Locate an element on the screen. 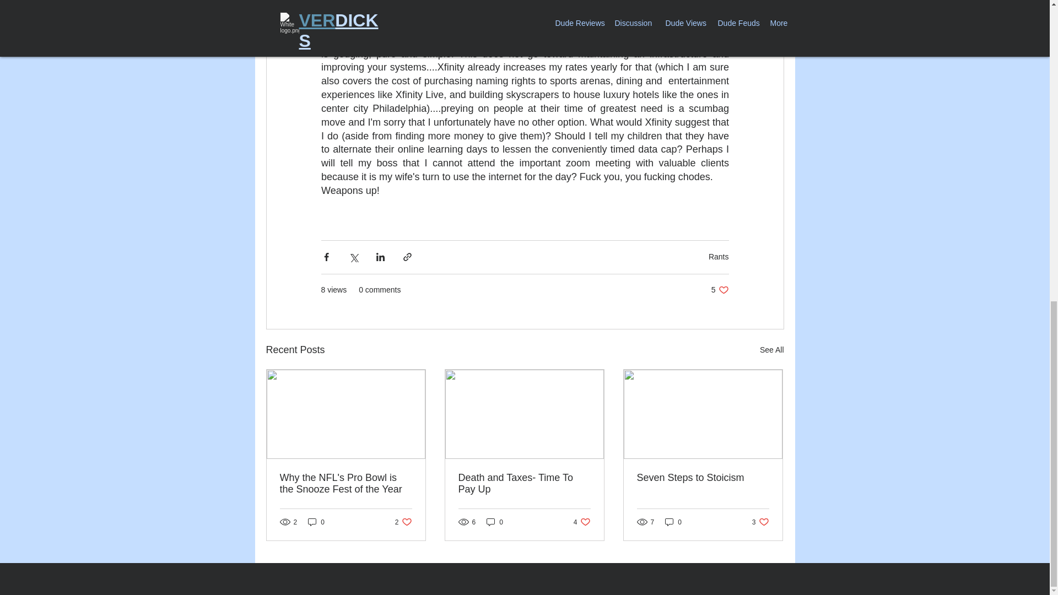  See All is located at coordinates (760, 522).